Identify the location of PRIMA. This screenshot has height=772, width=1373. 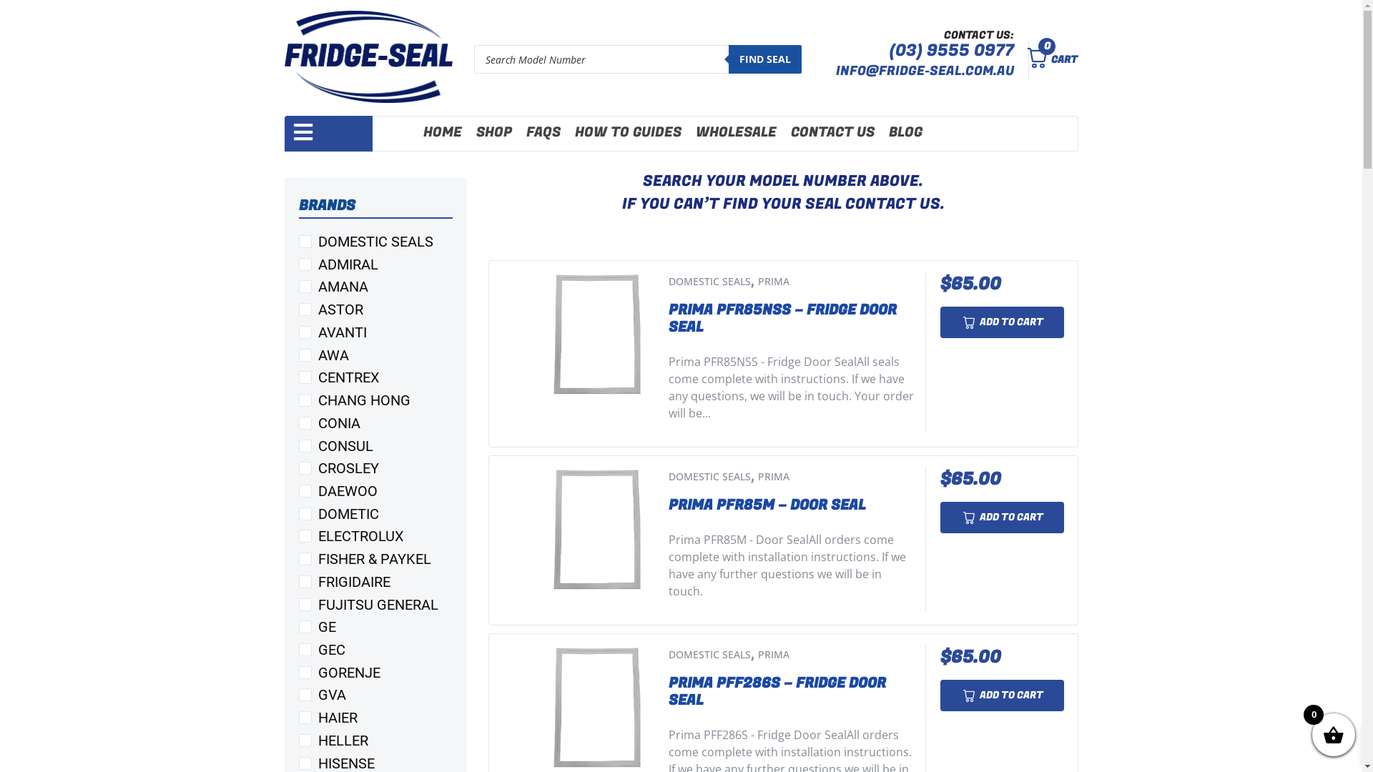
(774, 655).